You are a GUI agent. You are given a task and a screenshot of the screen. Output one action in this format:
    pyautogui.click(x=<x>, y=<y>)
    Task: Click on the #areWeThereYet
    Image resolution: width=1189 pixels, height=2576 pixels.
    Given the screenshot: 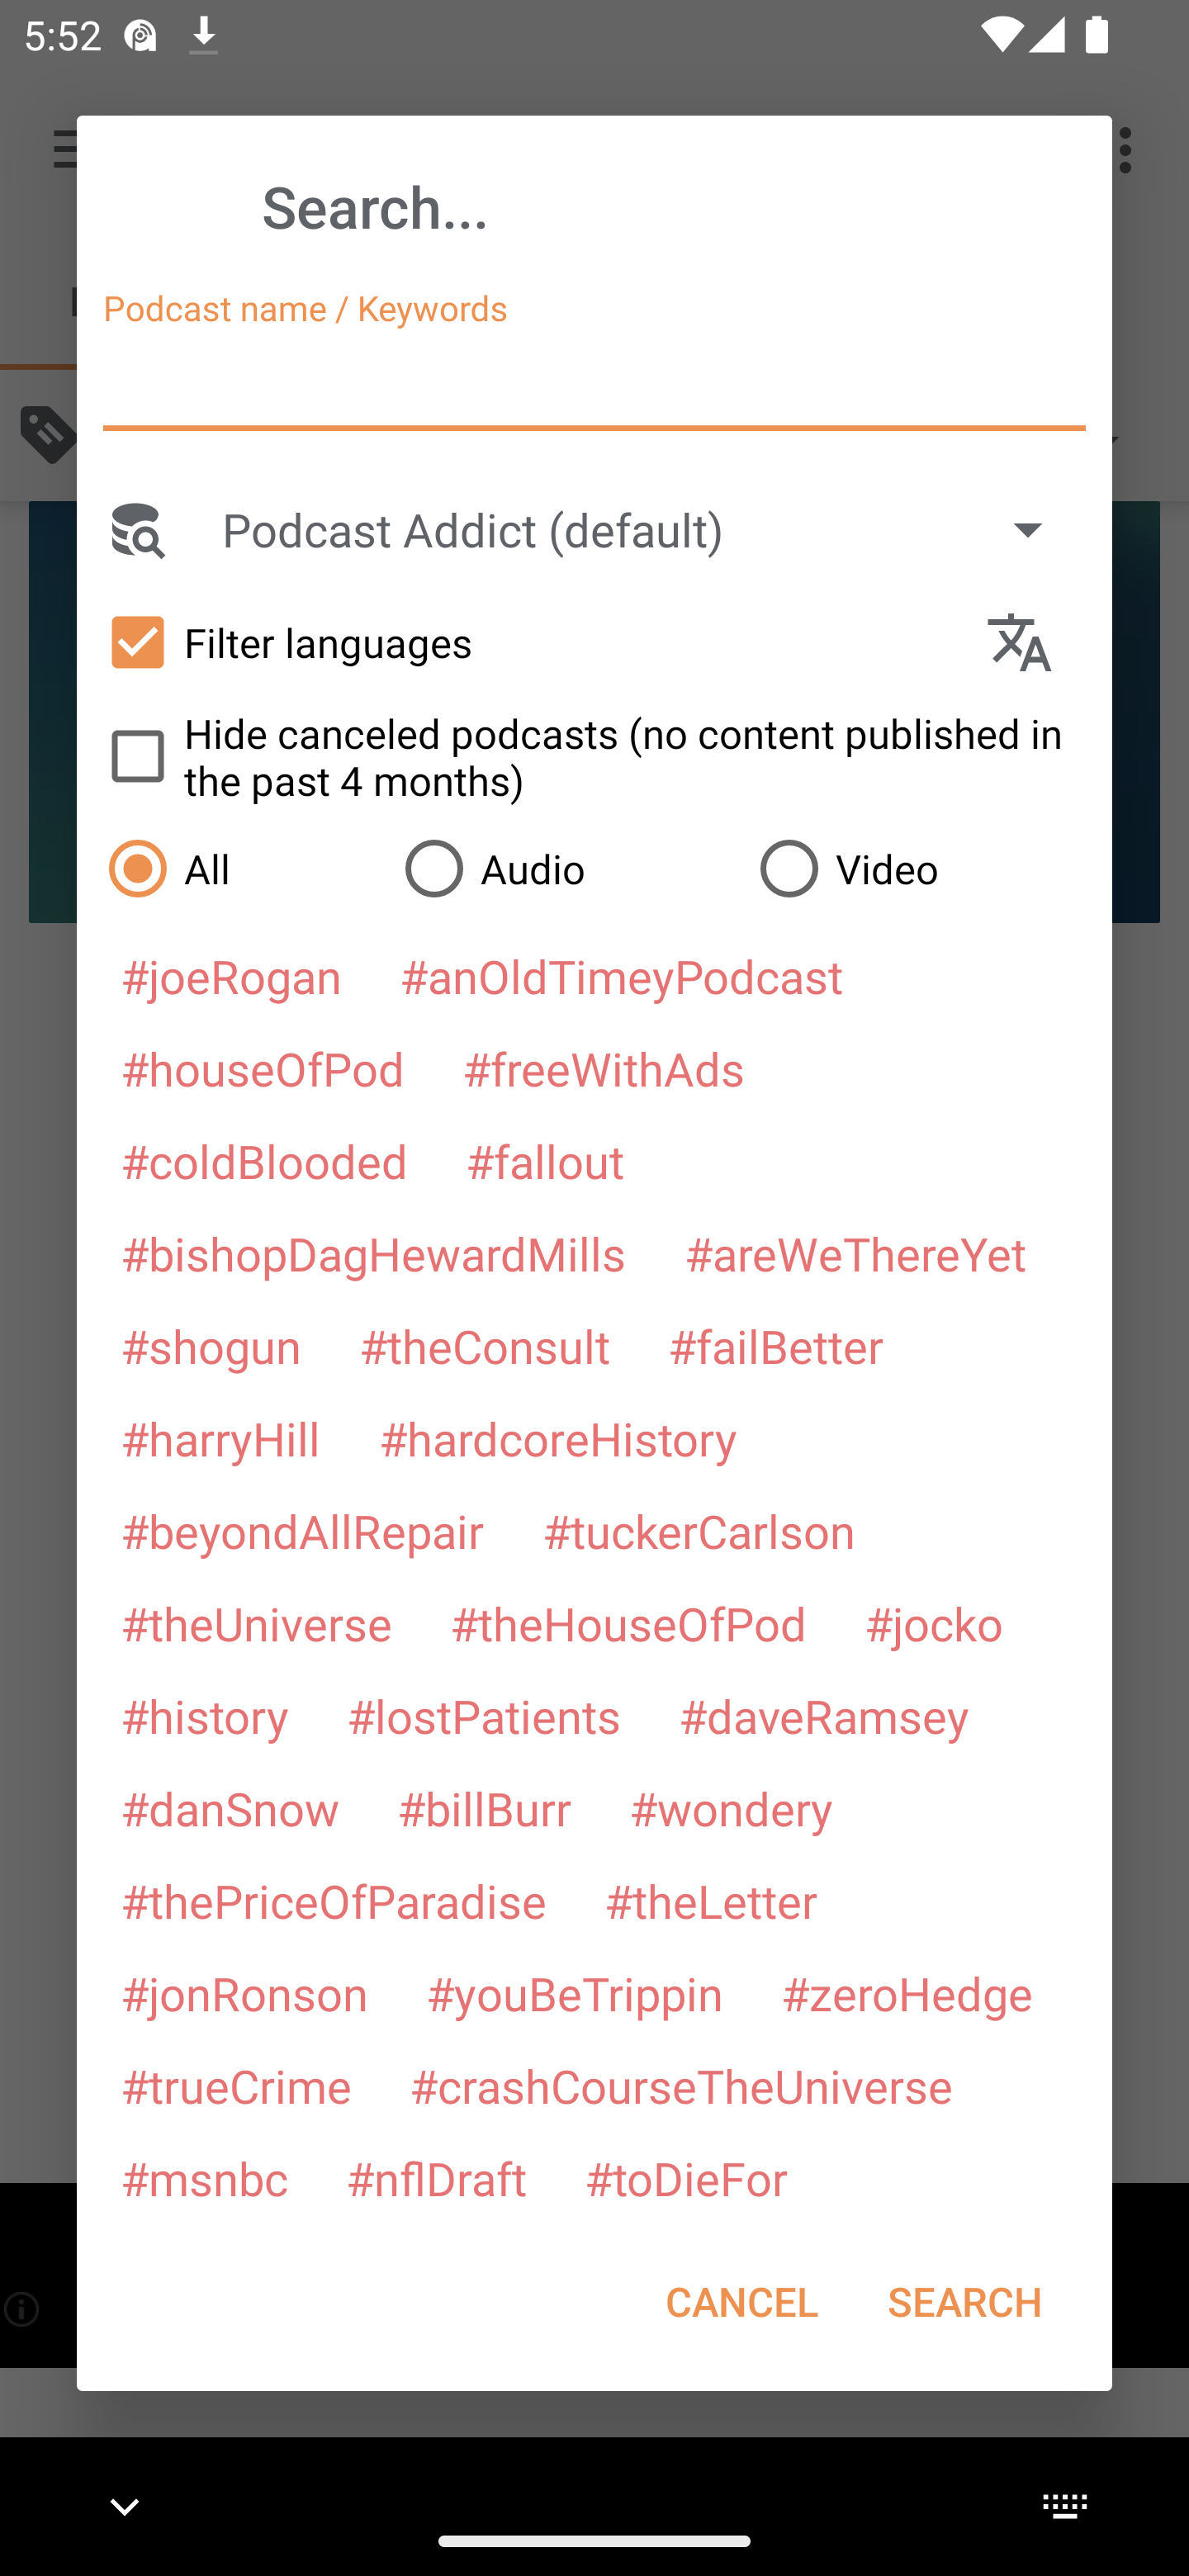 What is the action you would take?
    pyautogui.click(x=855, y=1252)
    